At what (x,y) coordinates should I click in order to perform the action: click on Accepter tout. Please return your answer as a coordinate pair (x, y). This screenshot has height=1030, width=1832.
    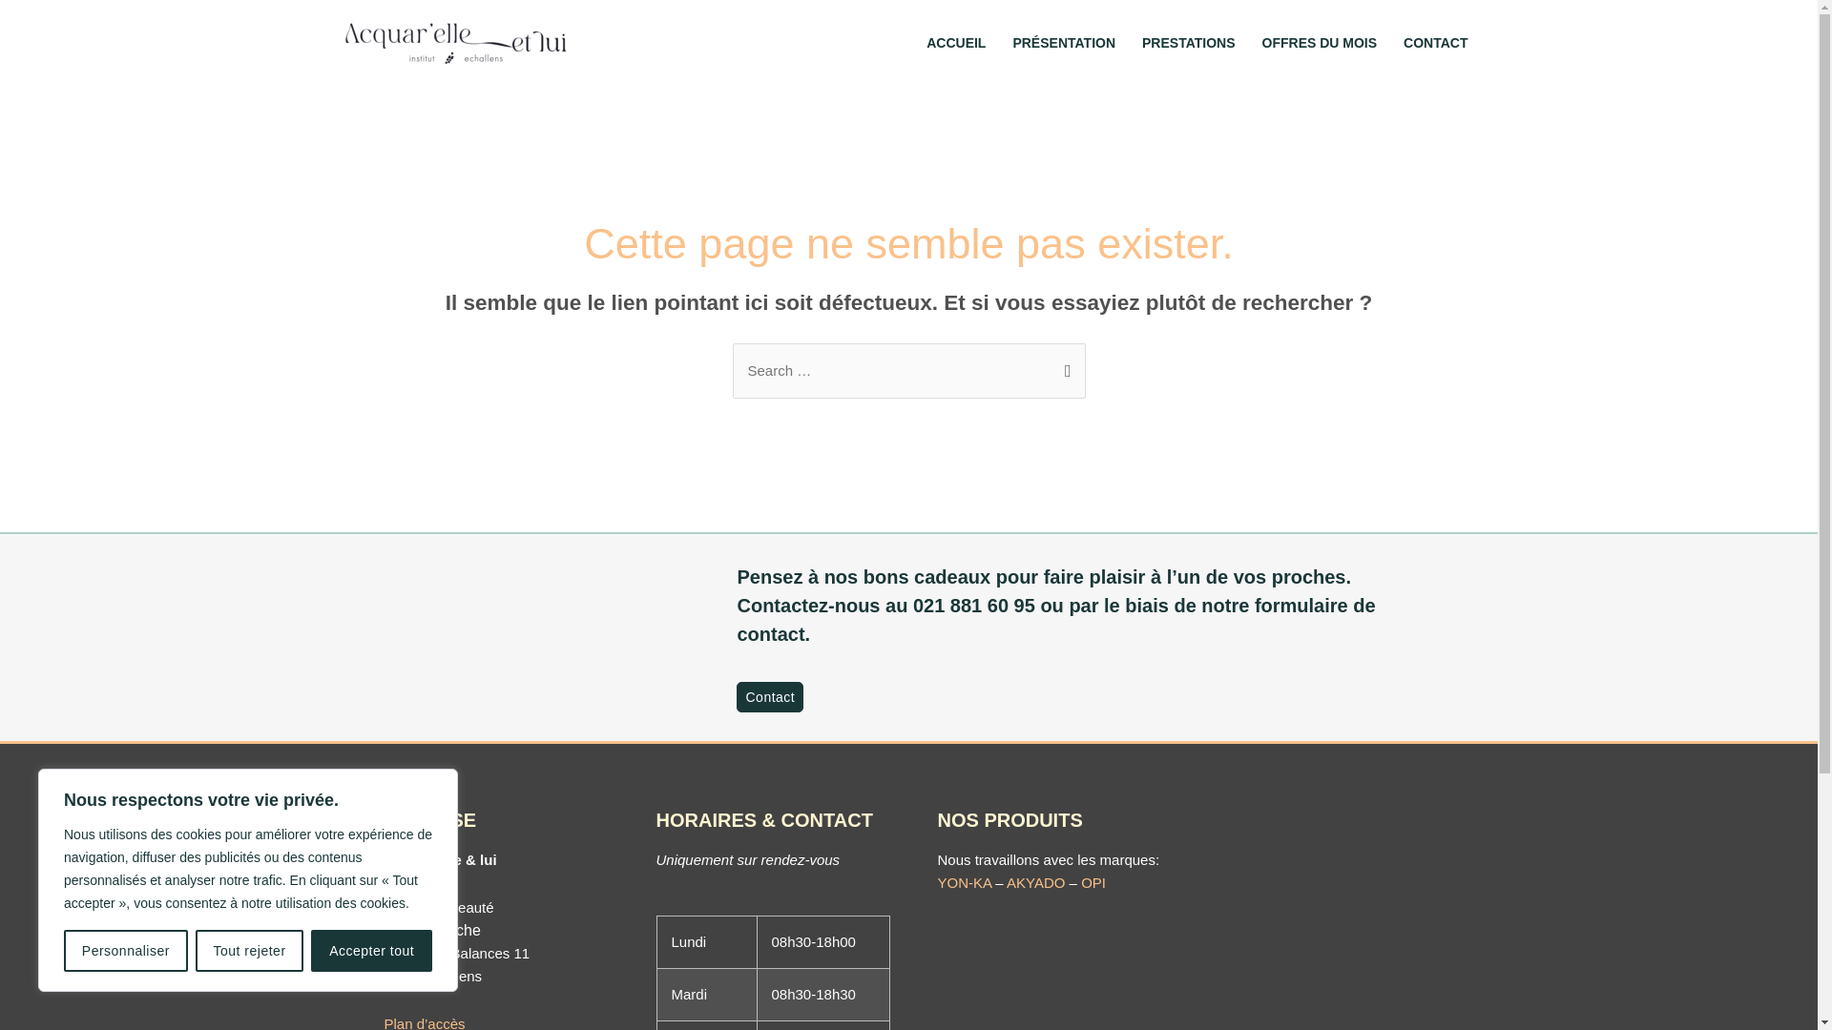
    Looking at the image, I should click on (372, 951).